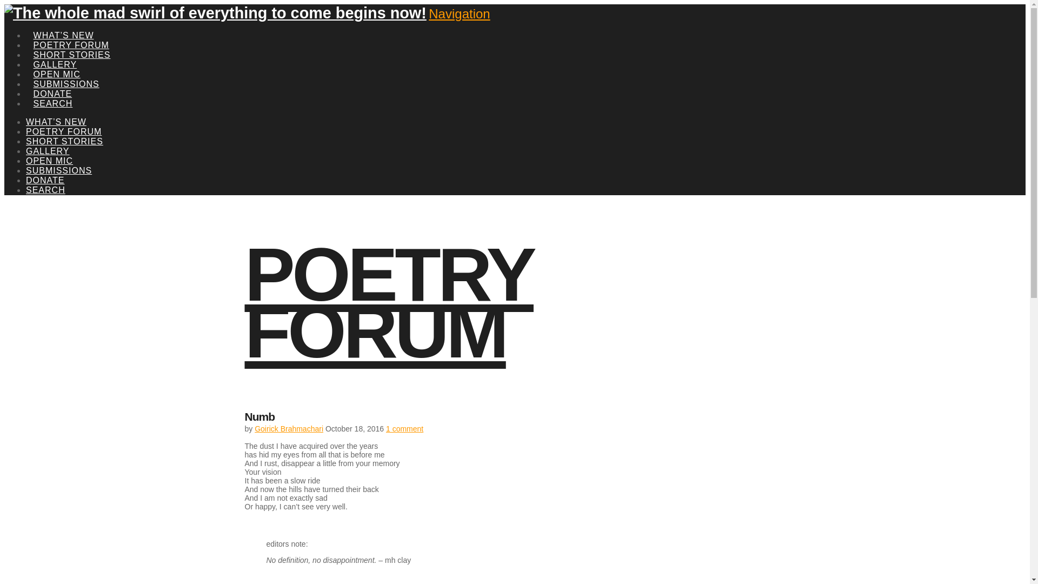  Describe the element at coordinates (48, 151) in the screenshot. I see `GALLERY` at that location.